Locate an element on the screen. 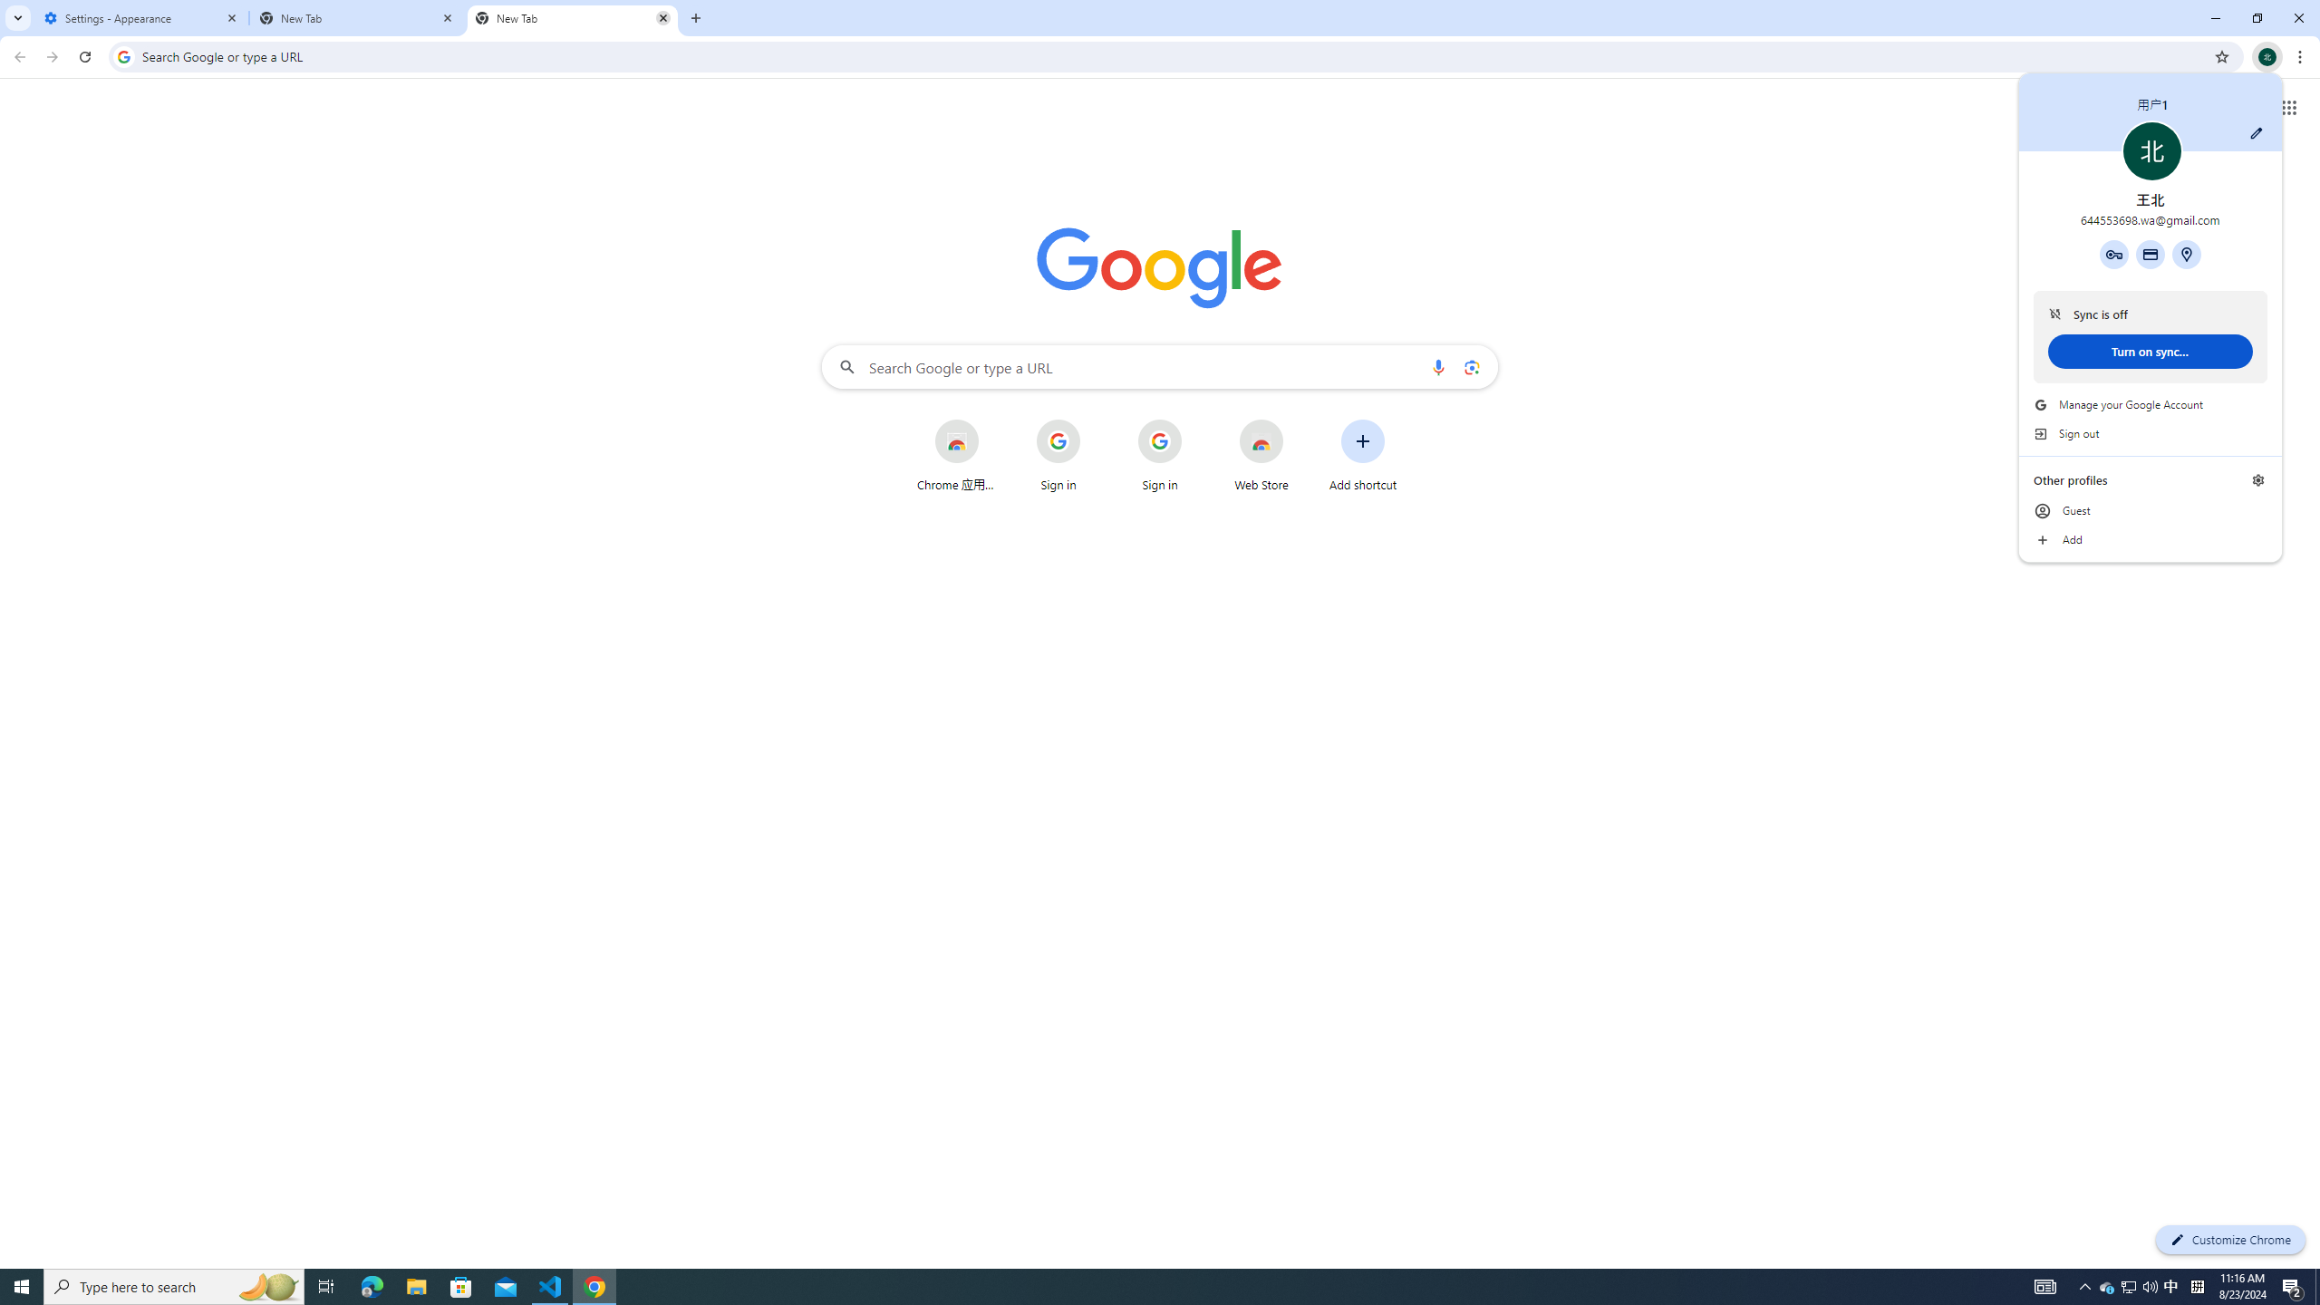  File Explorer is located at coordinates (416, 1287).